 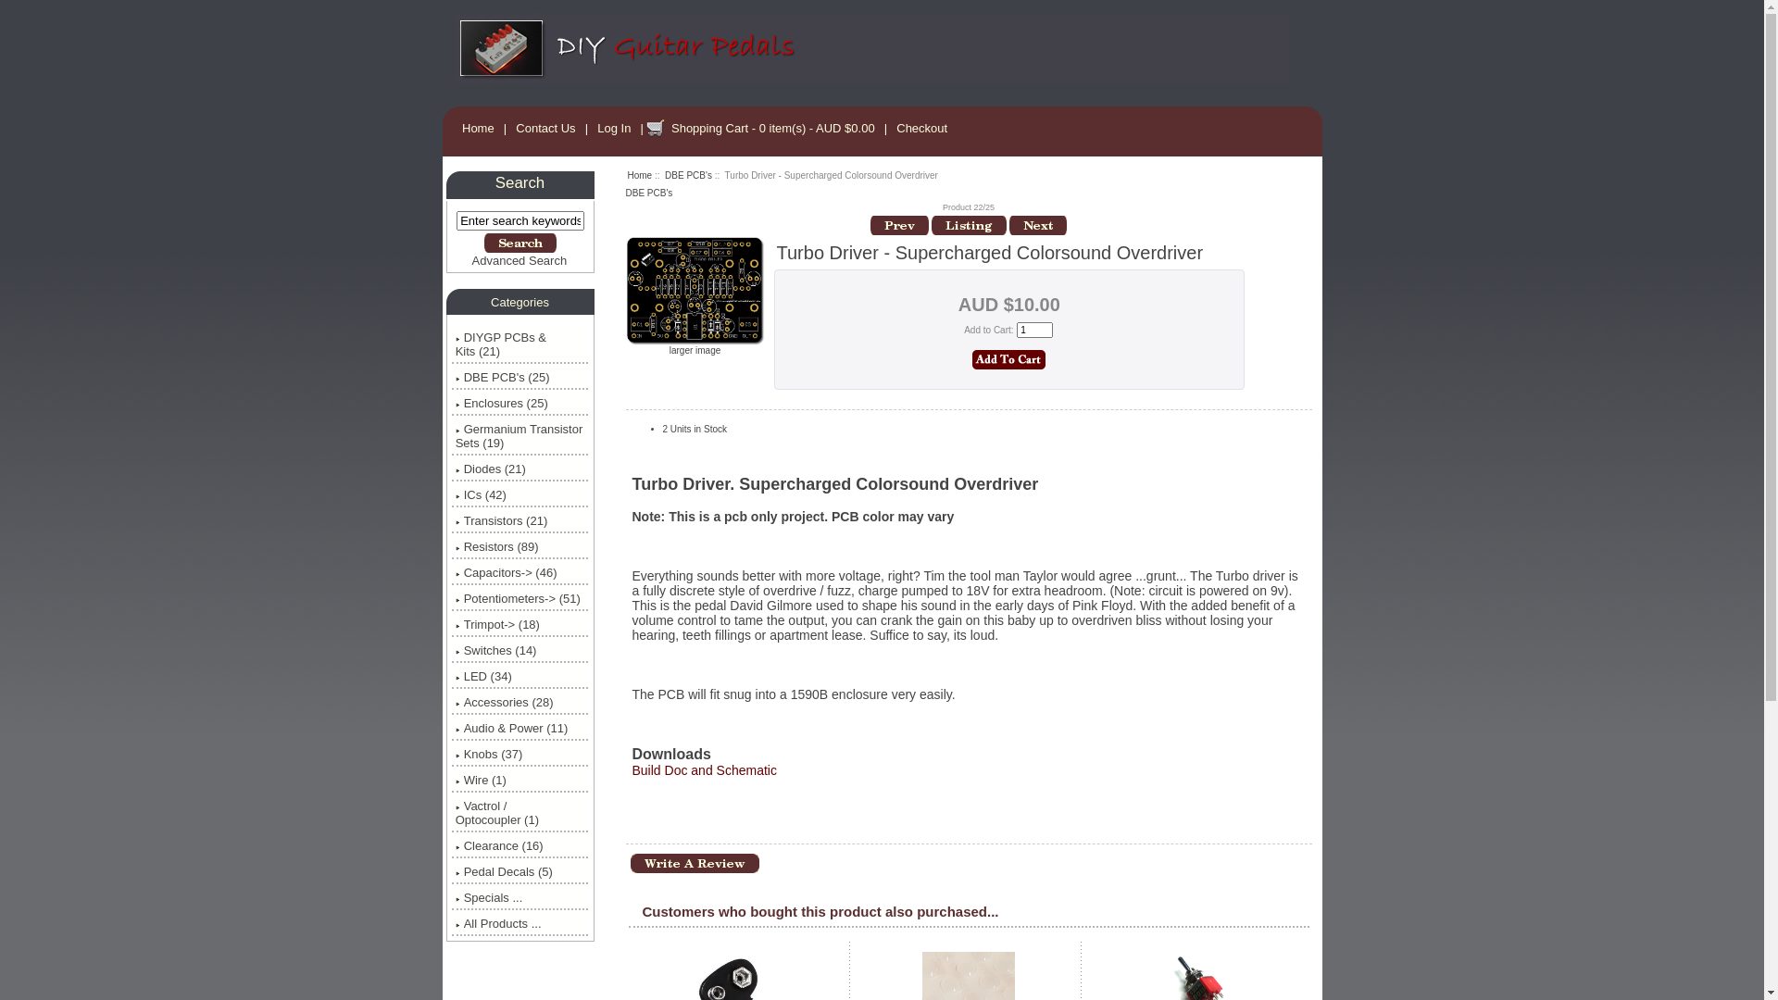 What do you see at coordinates (520, 404) in the screenshot?
I see `Enclosures (25)` at bounding box center [520, 404].